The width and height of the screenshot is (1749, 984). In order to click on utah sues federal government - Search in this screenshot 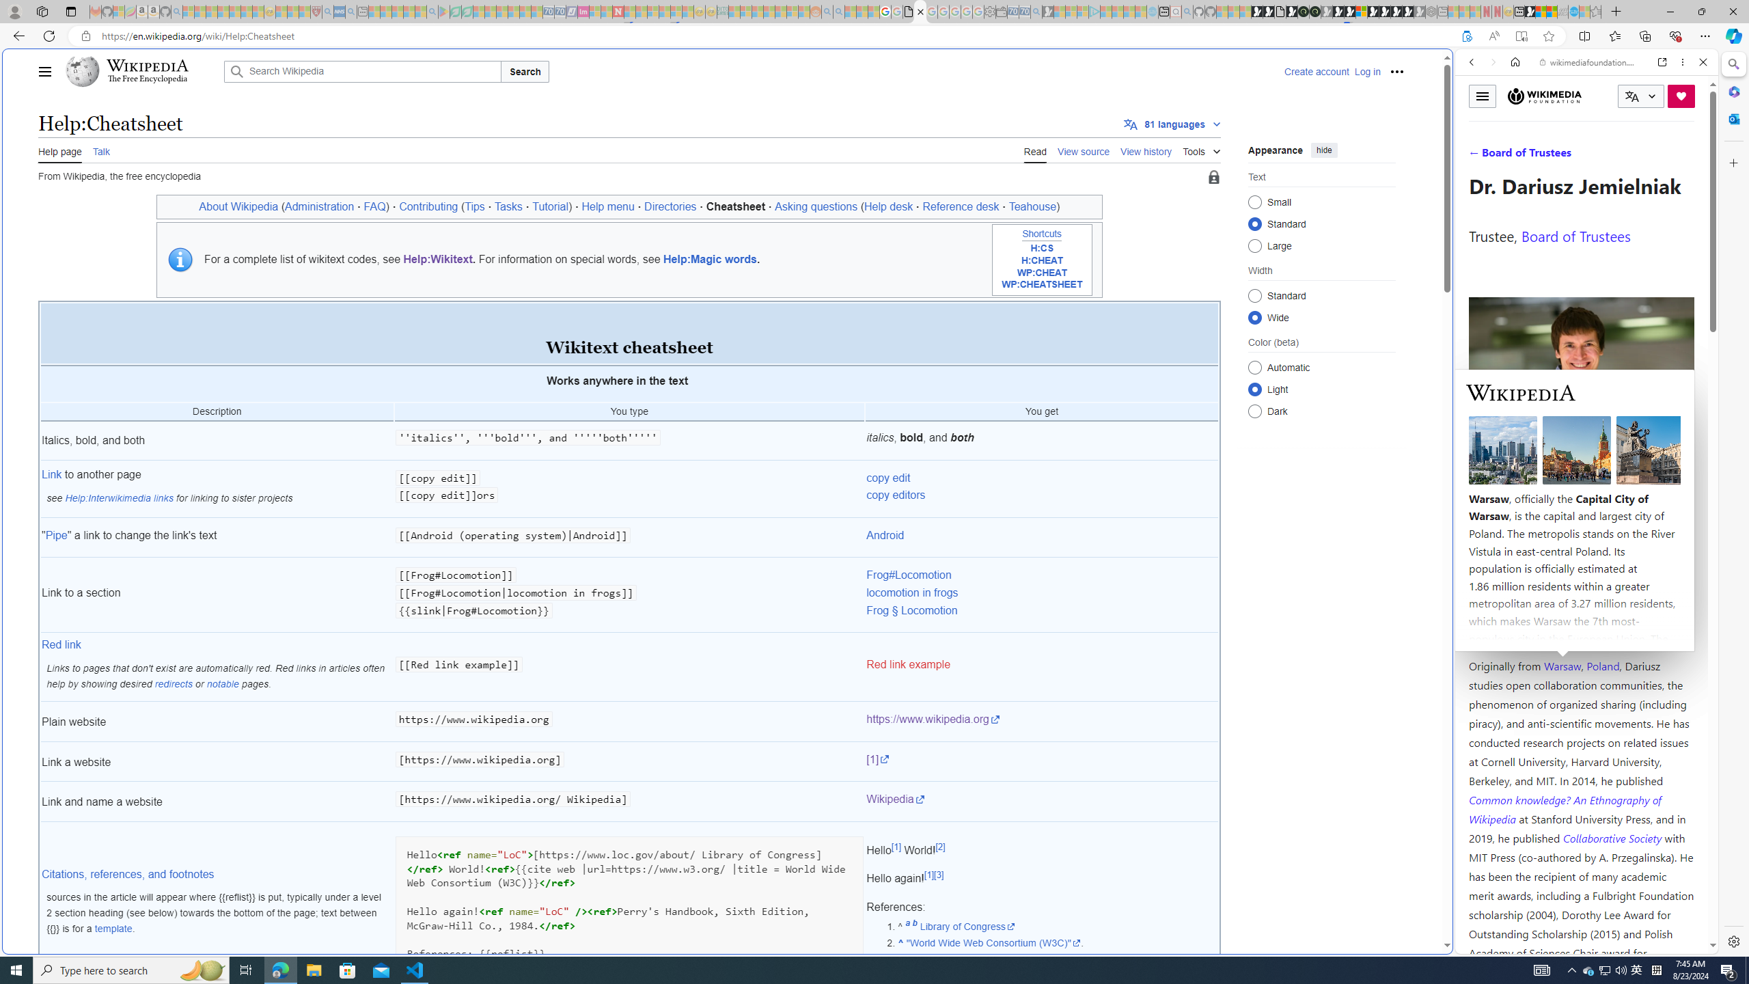, I will do `click(1108, 467)`.